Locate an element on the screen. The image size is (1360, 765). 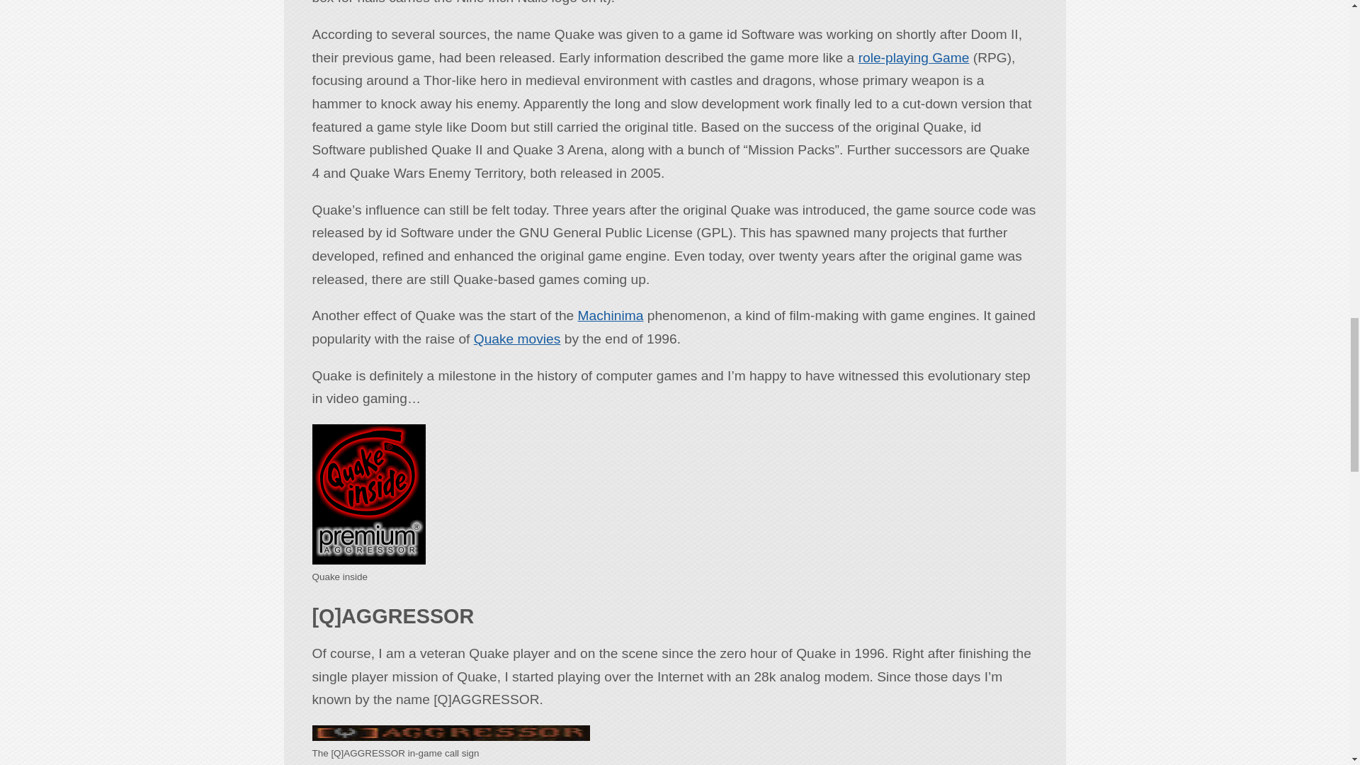
role-playing Game is located at coordinates (914, 57).